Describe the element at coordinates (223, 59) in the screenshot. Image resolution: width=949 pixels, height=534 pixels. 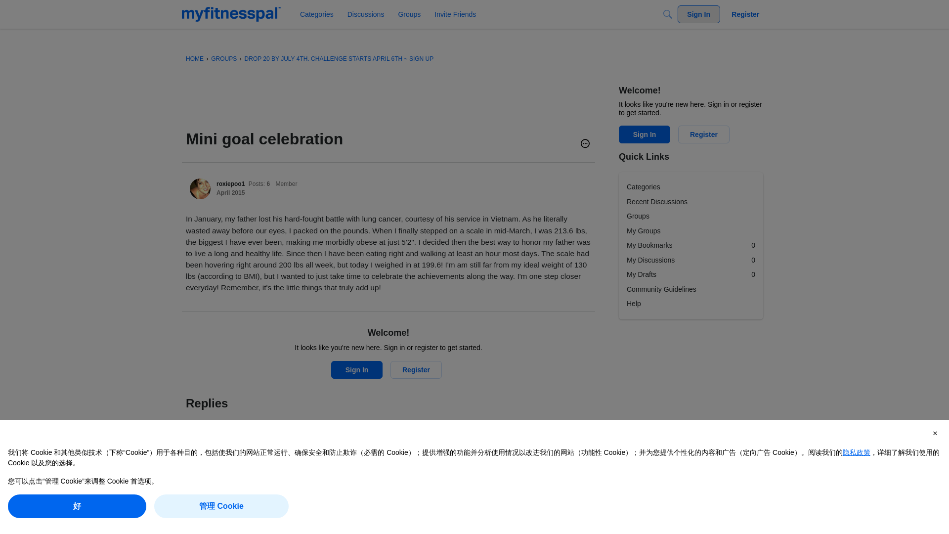
I see `GROUPS` at that location.